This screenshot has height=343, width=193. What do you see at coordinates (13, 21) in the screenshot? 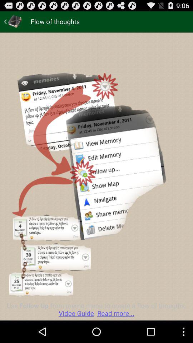
I see `log in` at bounding box center [13, 21].